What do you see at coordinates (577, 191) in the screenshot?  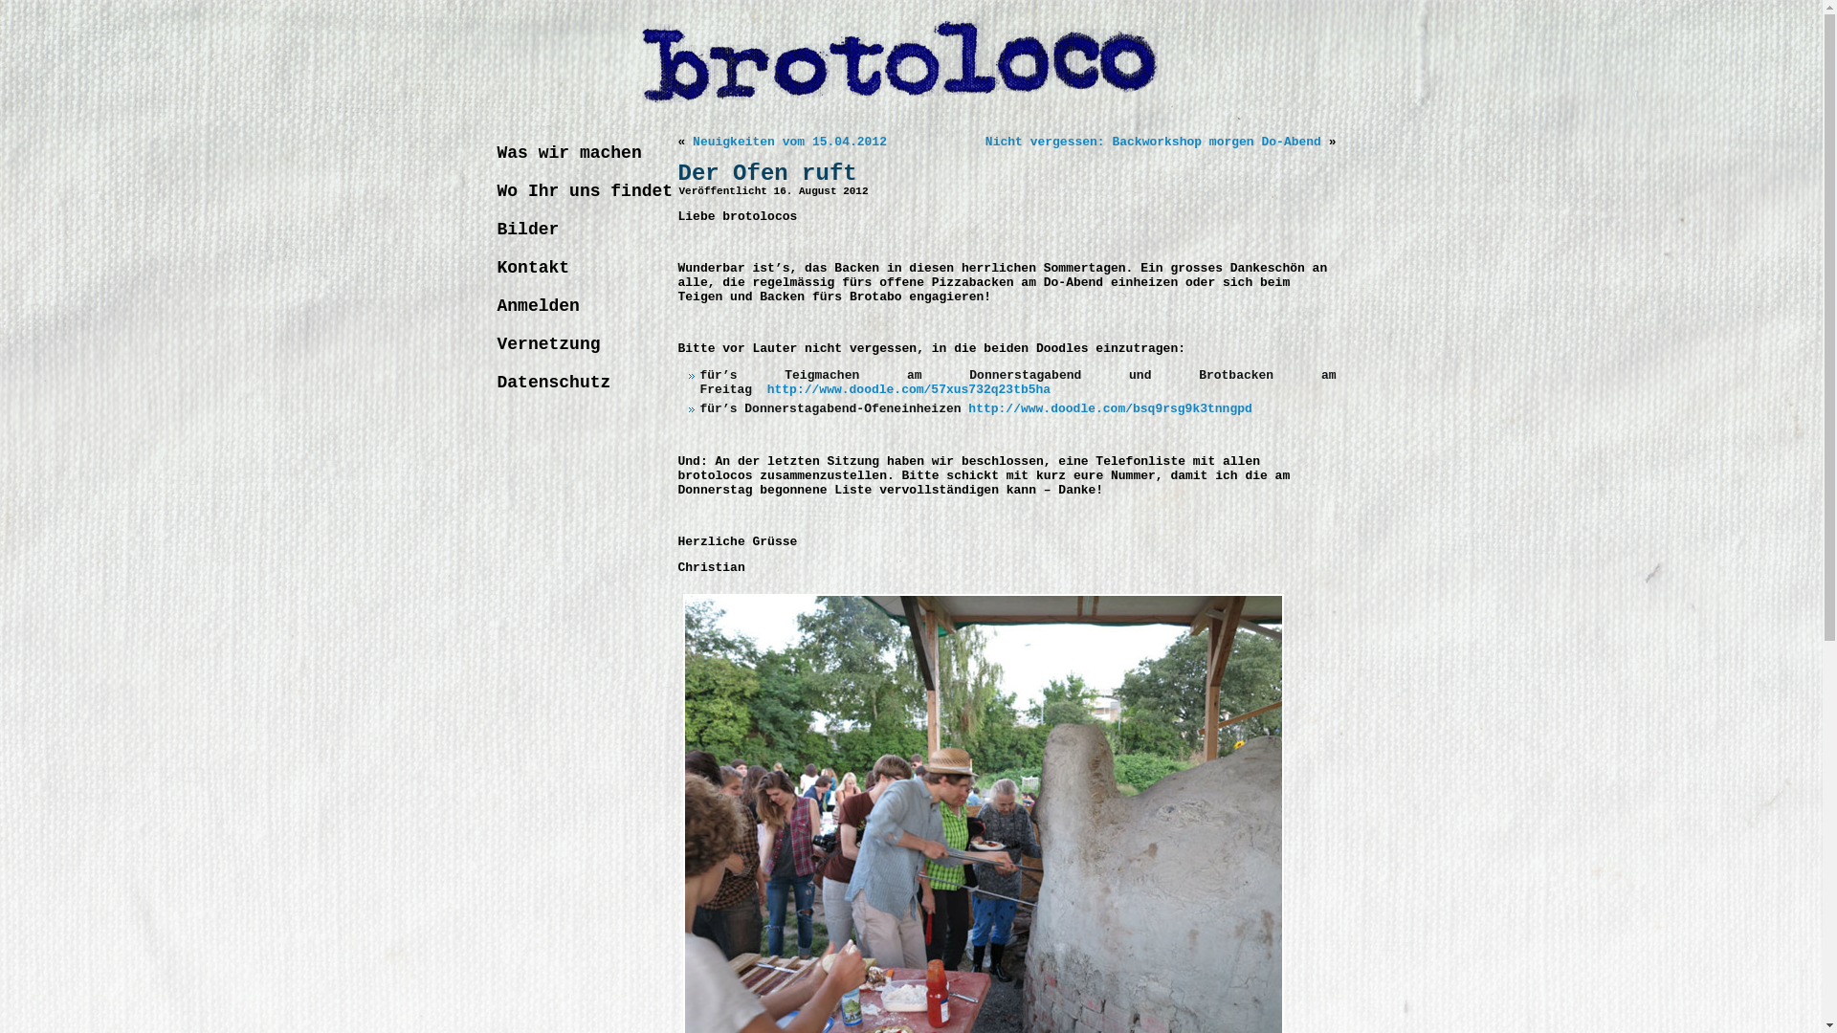 I see `Wo Ihr uns findet` at bounding box center [577, 191].